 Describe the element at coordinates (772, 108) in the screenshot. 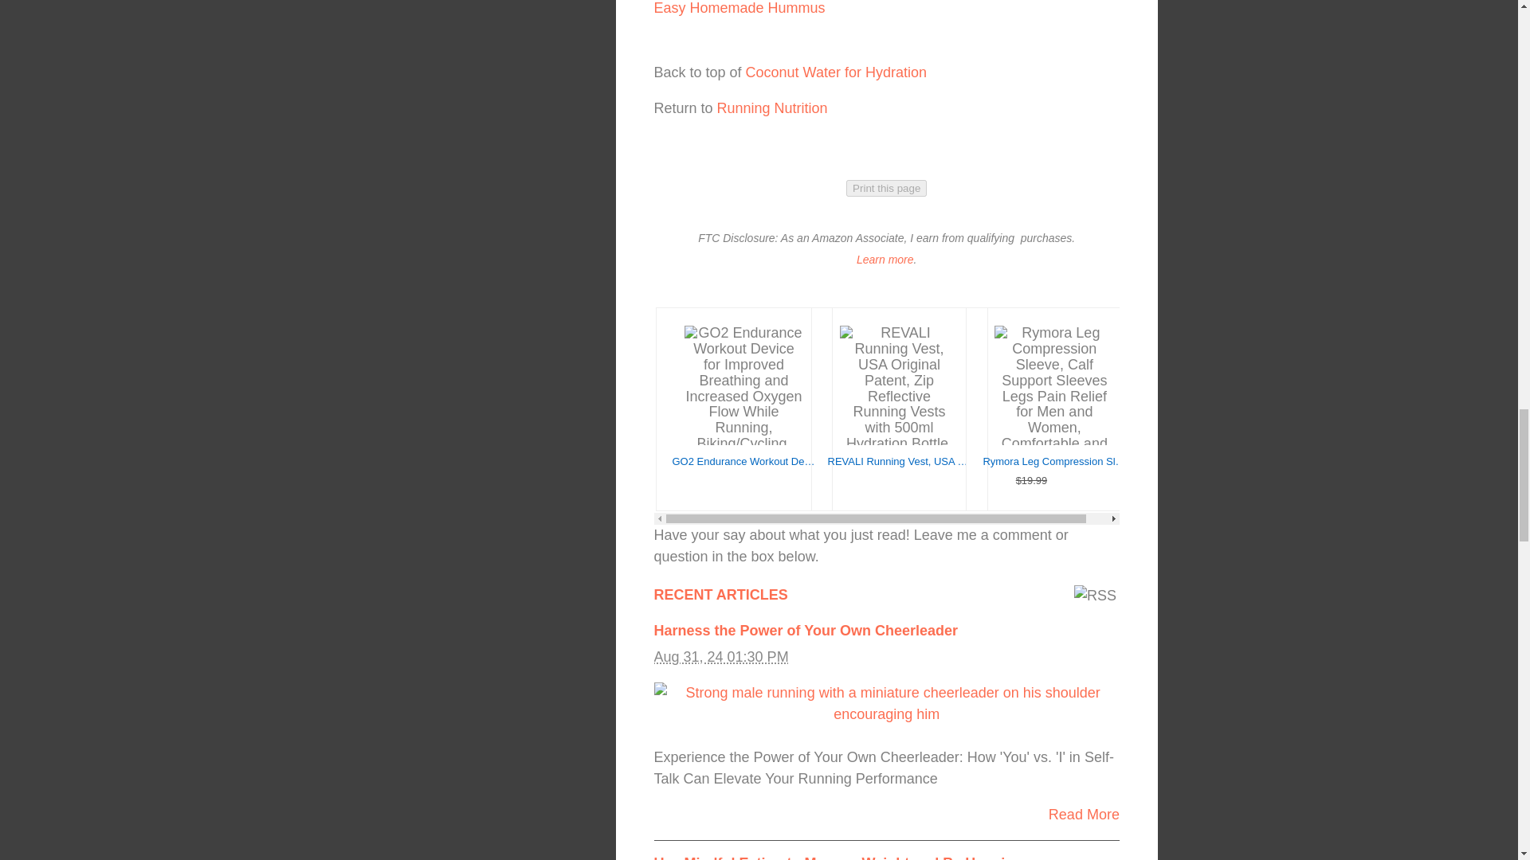

I see `Running Nutrition` at that location.